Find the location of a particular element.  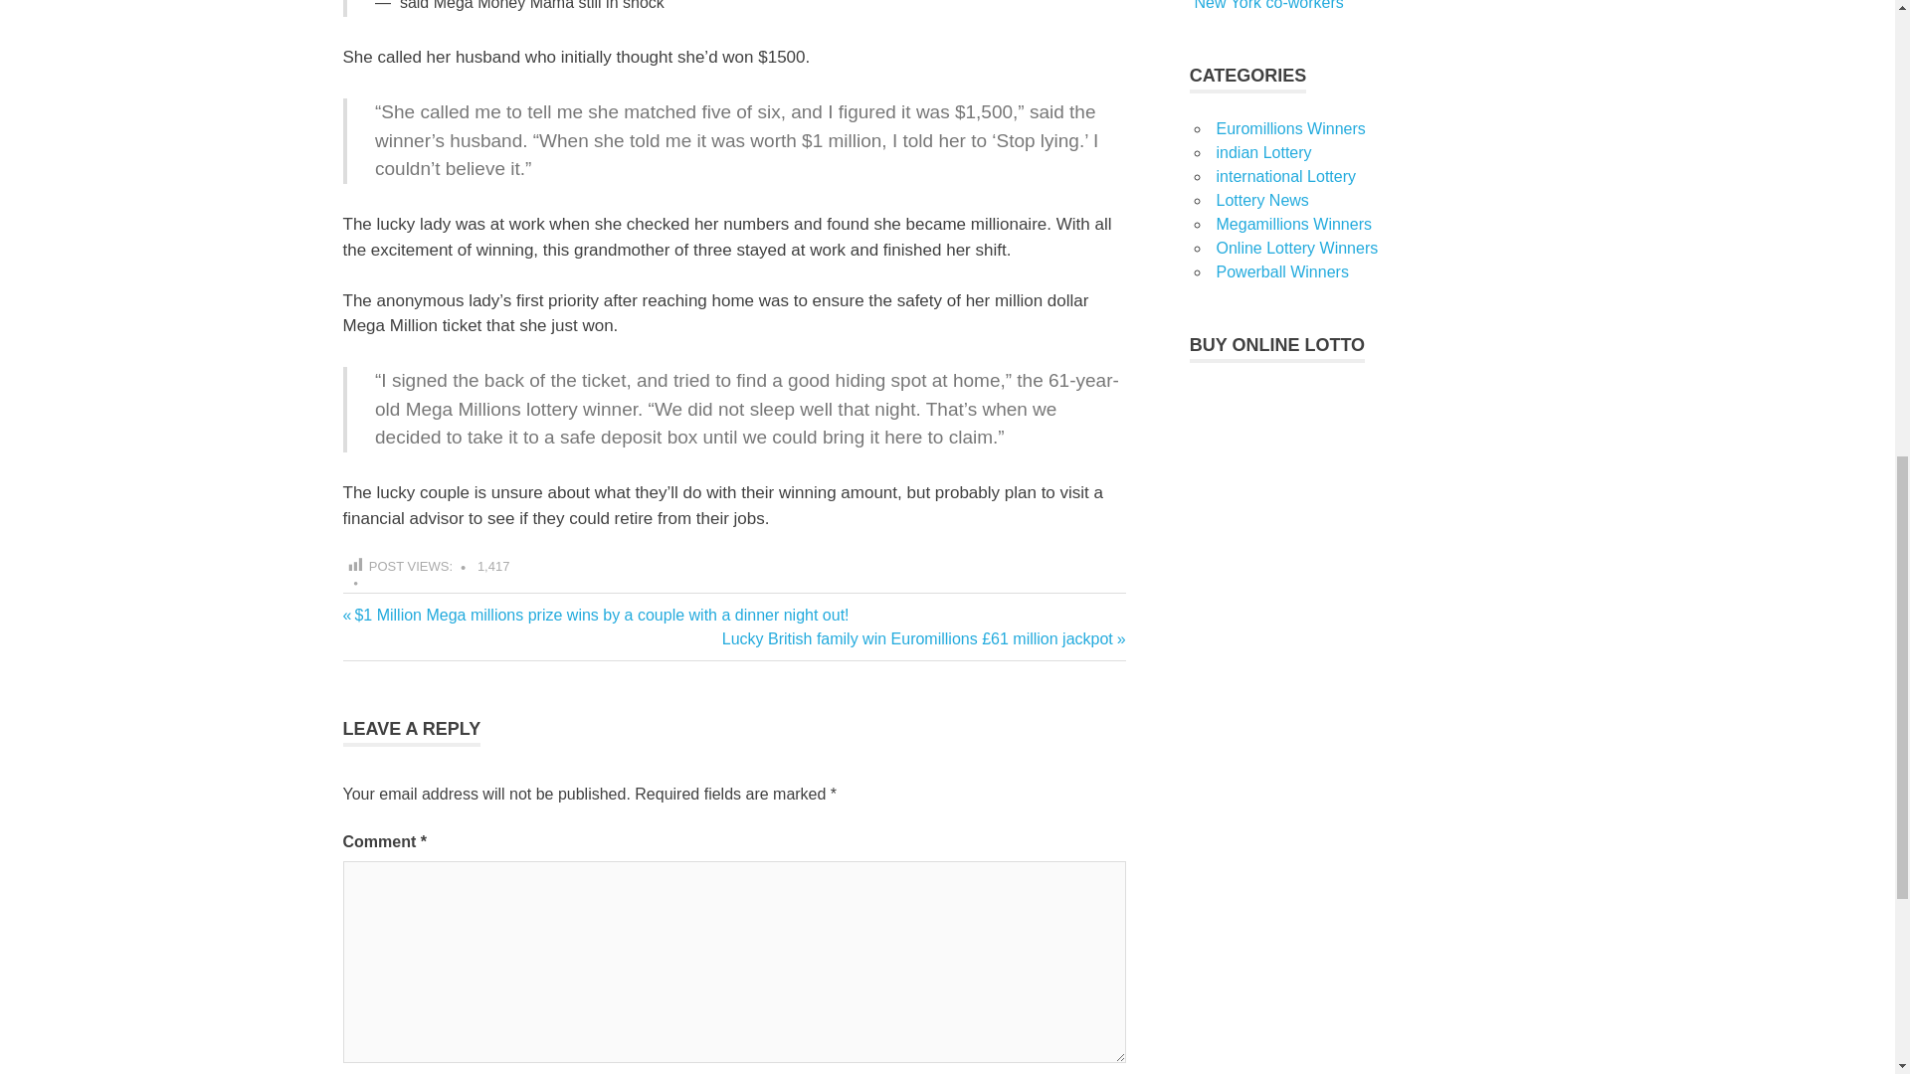

Lottery News is located at coordinates (1261, 200).